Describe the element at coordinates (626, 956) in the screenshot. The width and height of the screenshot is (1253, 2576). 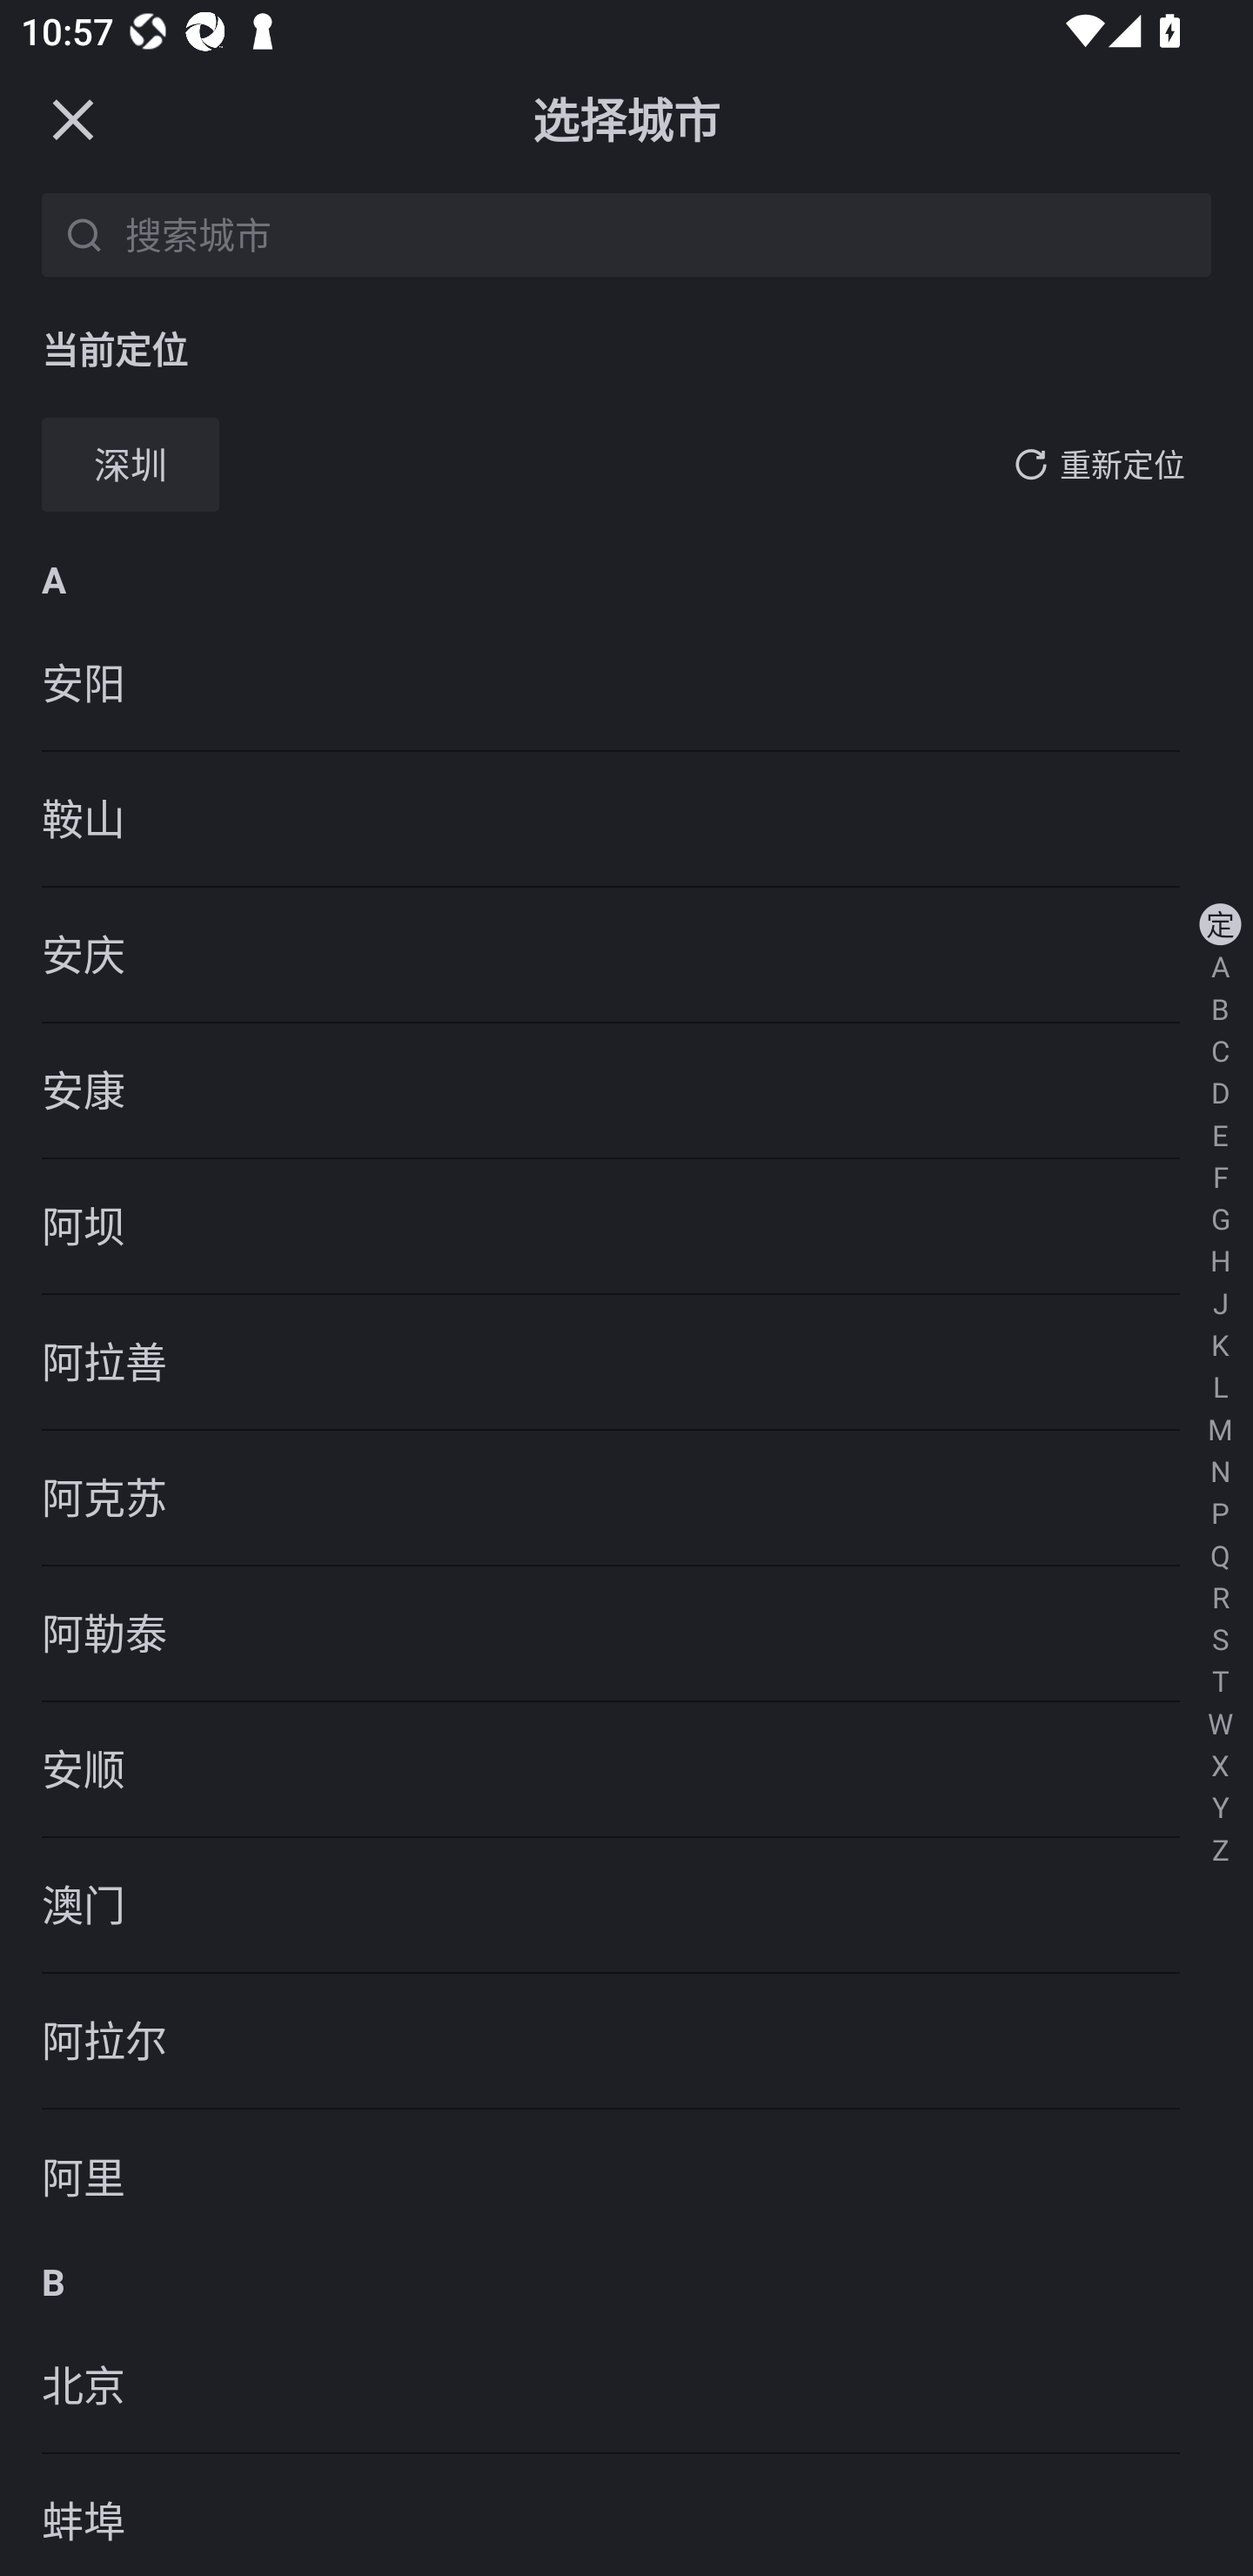
I see `安庆` at that location.